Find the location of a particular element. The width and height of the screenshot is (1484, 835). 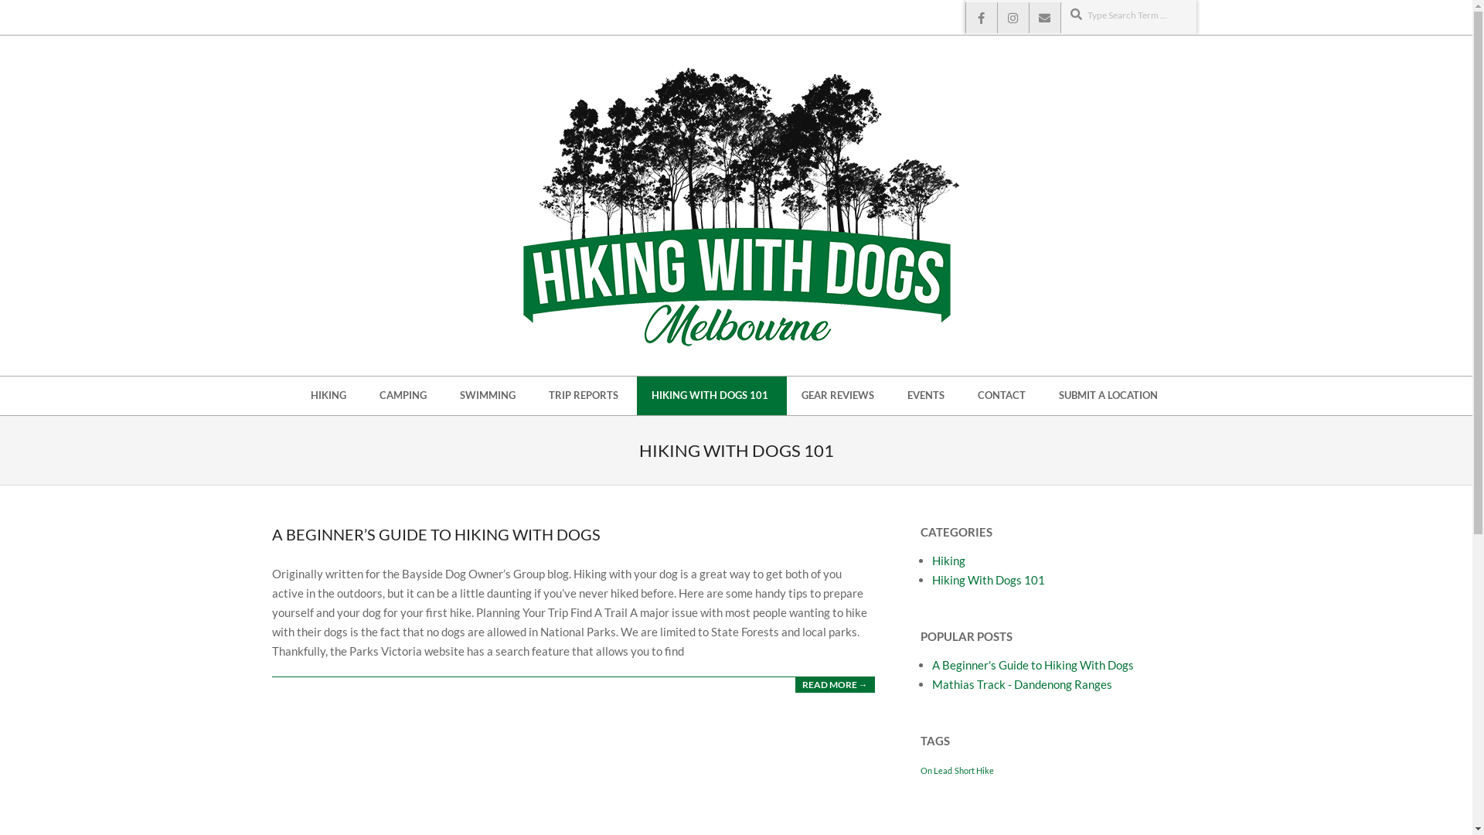

TRIP REPORTS is located at coordinates (586, 396).